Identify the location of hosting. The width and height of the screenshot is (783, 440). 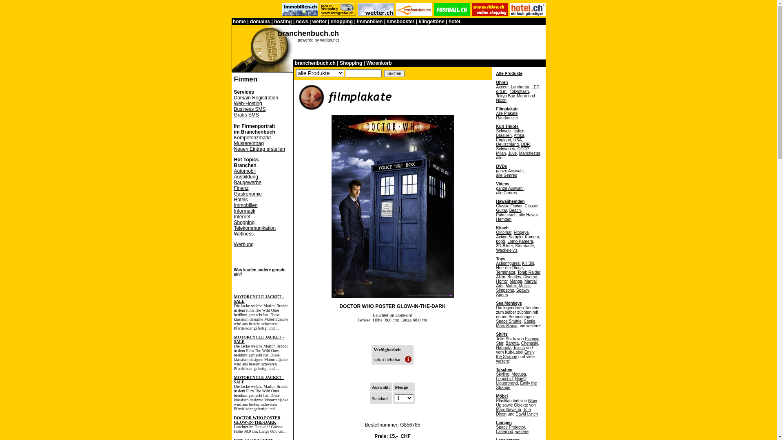
(283, 22).